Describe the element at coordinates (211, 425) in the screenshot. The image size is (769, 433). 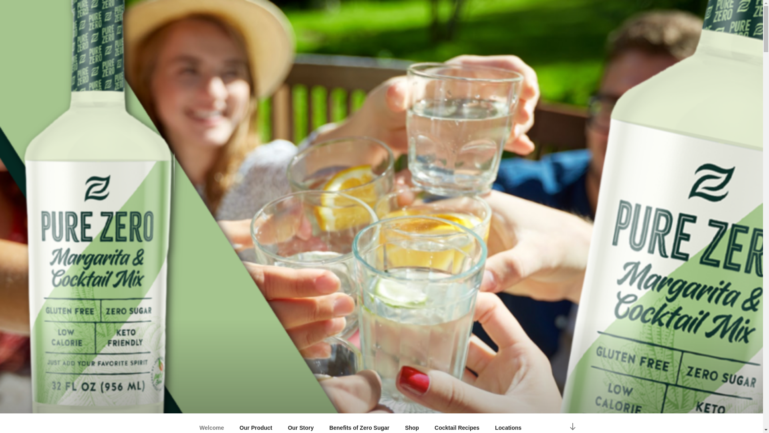
I see `Welcome` at that location.